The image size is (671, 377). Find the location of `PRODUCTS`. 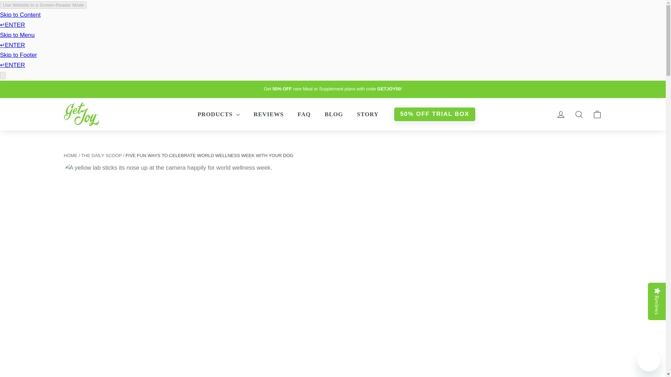

PRODUCTS is located at coordinates (218, 114).